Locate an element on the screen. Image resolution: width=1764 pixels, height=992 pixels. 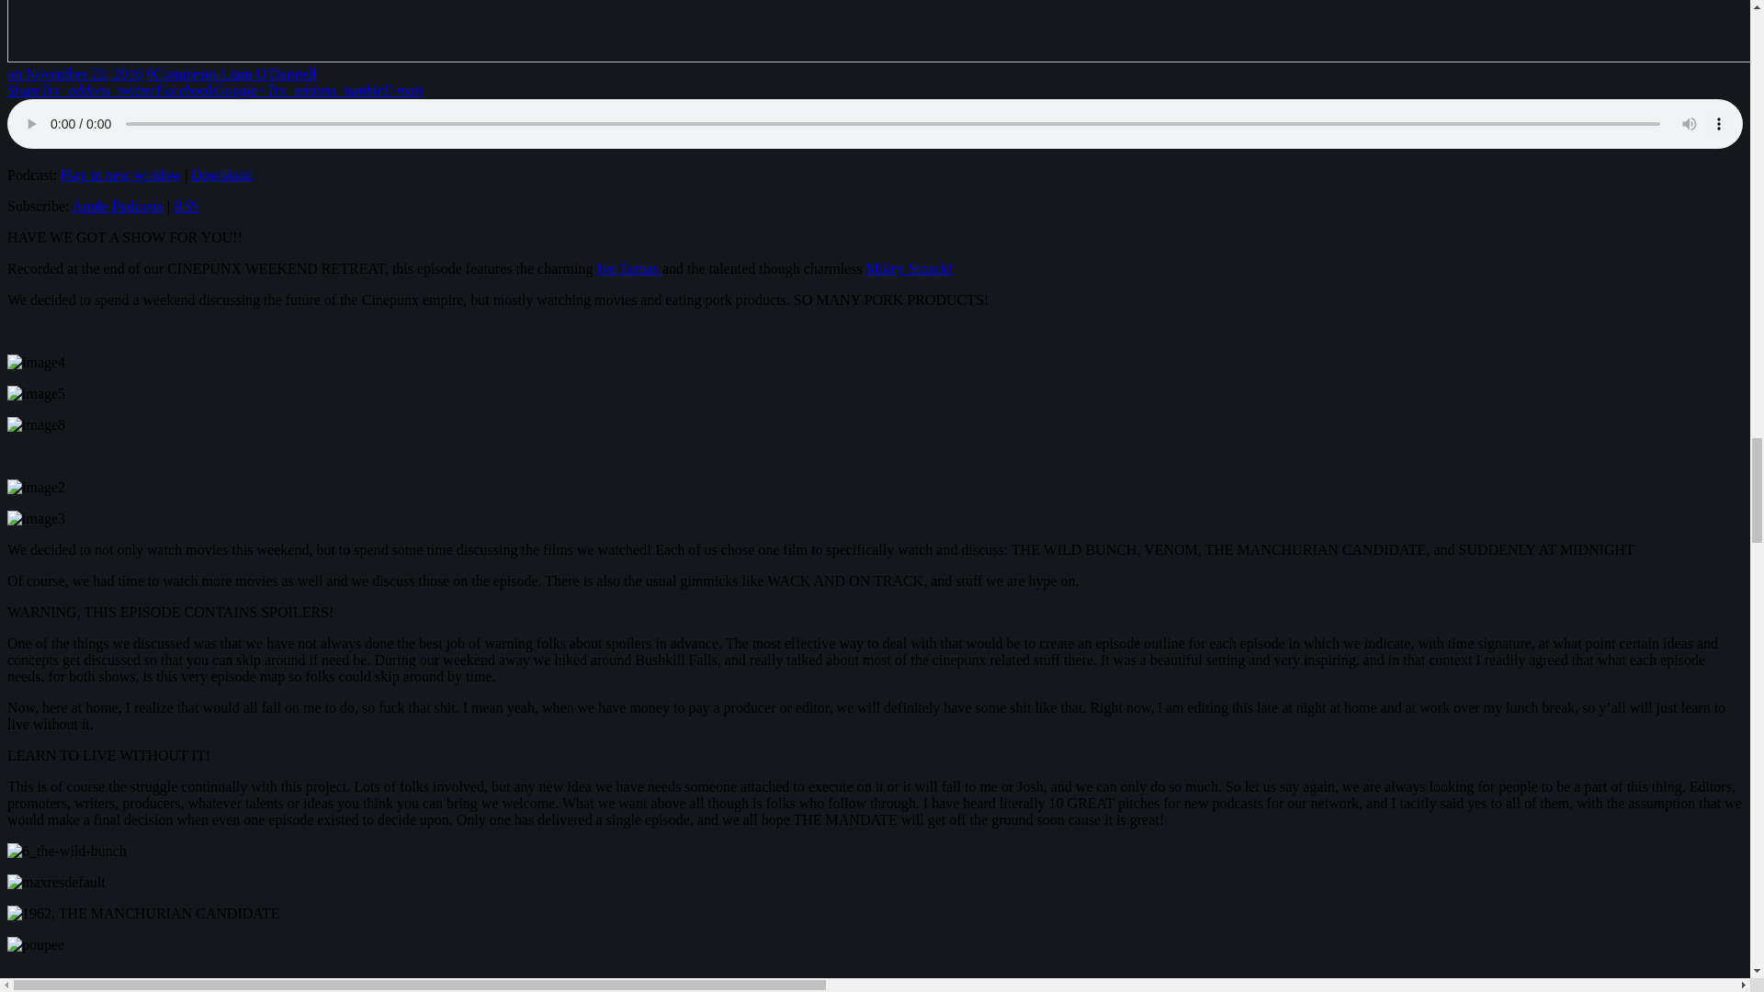
Download is located at coordinates (222, 175).